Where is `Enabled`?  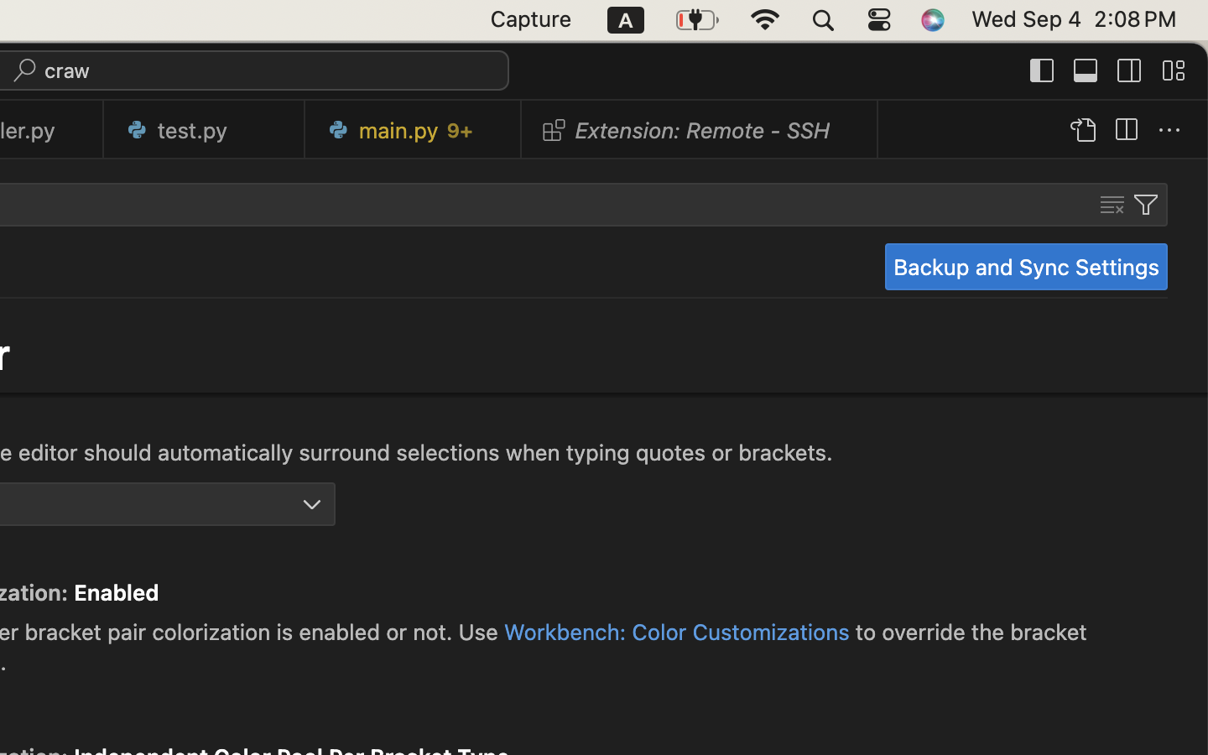 Enabled is located at coordinates (117, 593).